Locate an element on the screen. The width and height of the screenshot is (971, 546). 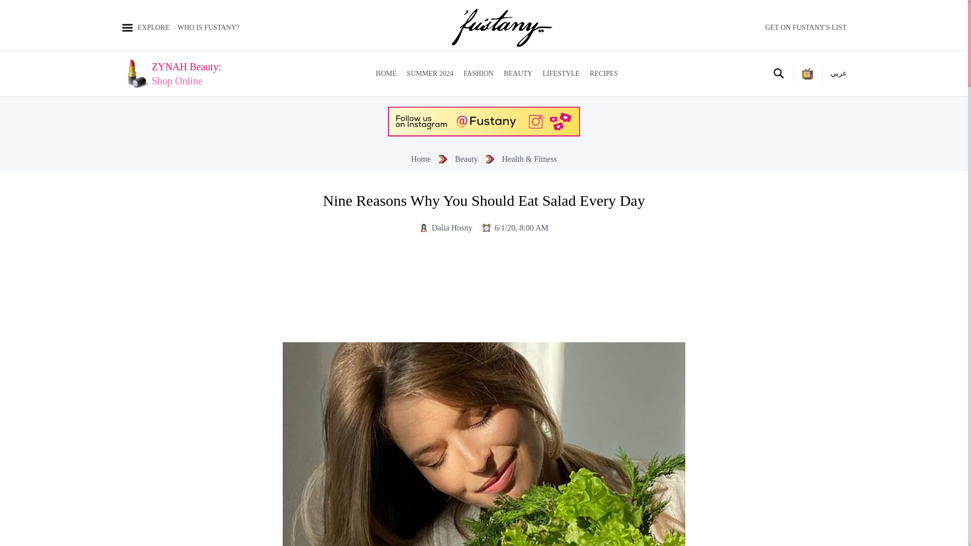
HOME is located at coordinates (386, 74).